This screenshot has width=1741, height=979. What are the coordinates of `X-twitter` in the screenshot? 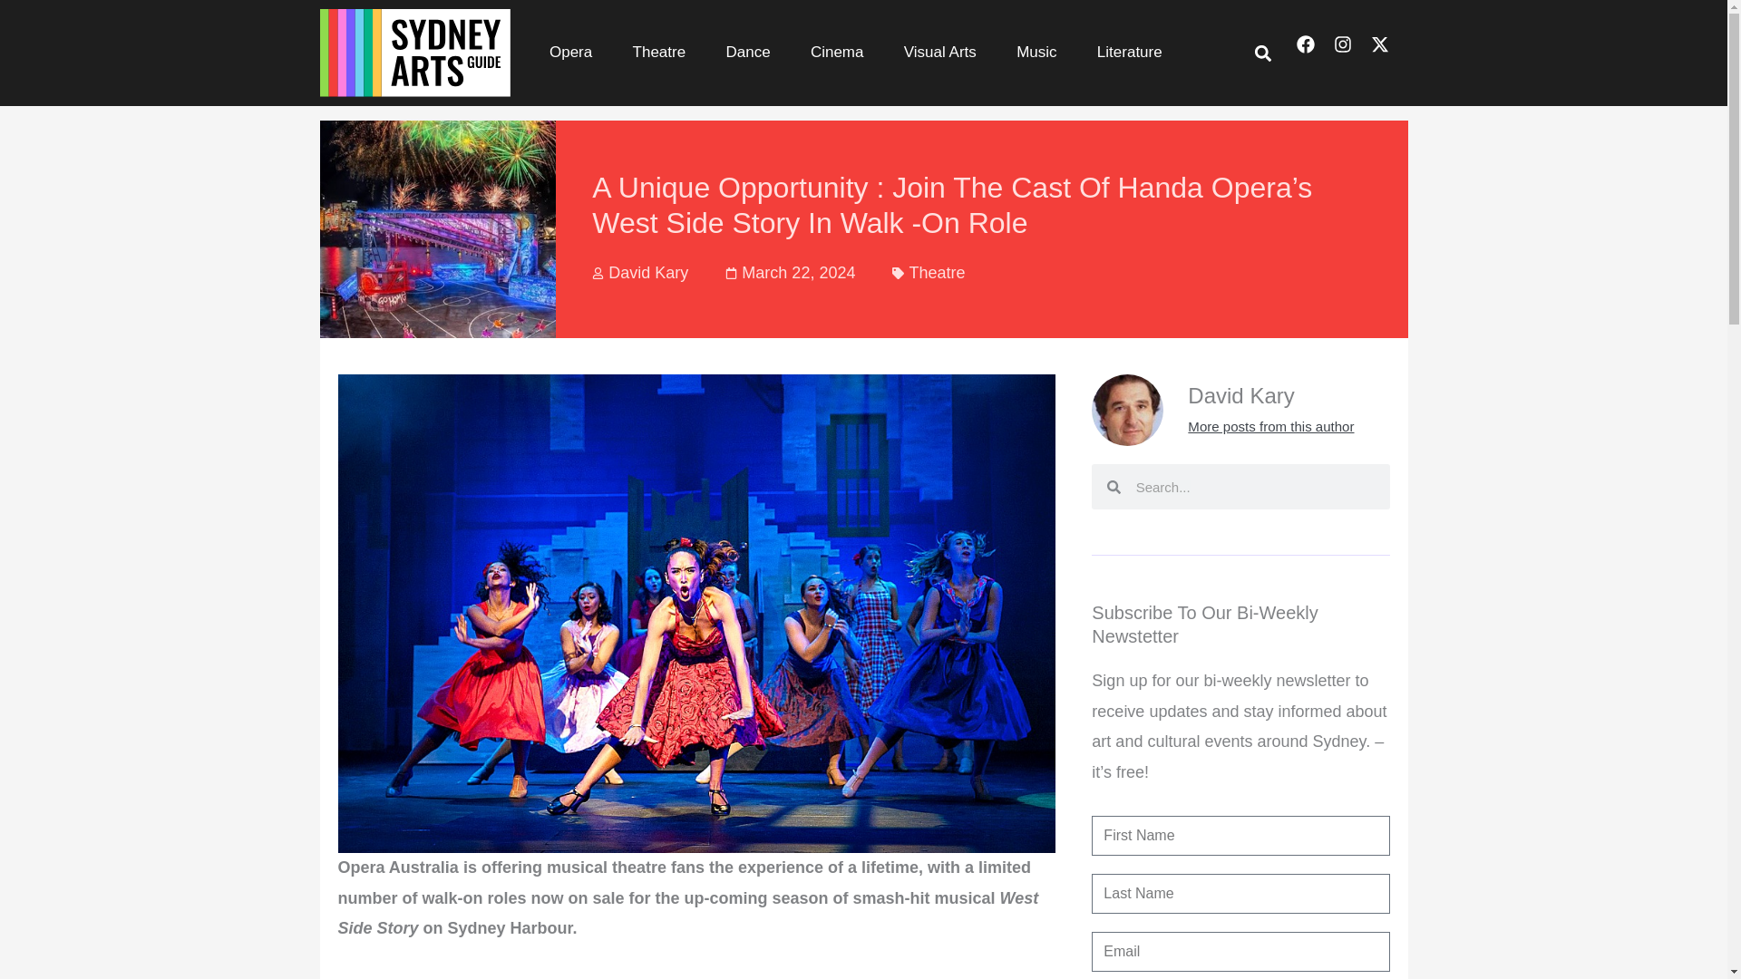 It's located at (1389, 53).